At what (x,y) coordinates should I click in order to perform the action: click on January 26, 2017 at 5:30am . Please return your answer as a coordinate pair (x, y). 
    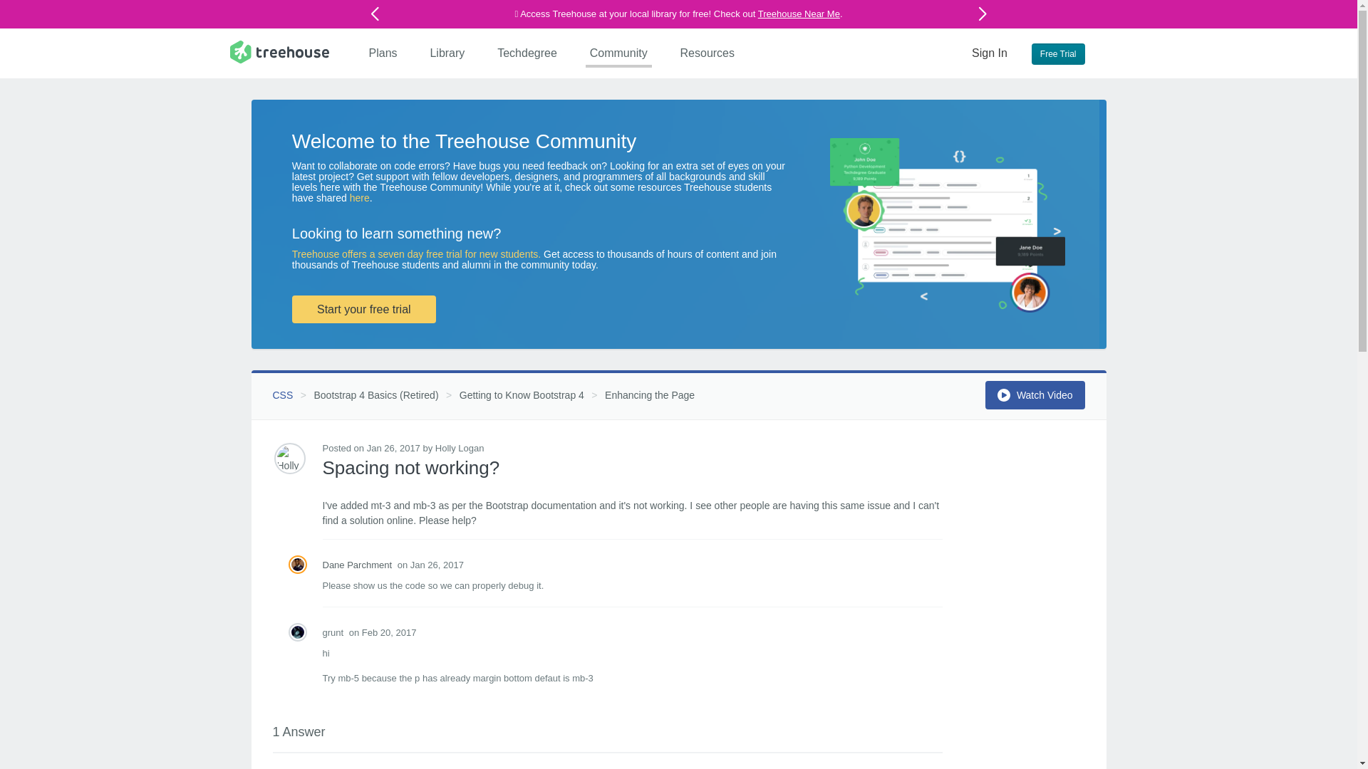
    Looking at the image, I should click on (430, 565).